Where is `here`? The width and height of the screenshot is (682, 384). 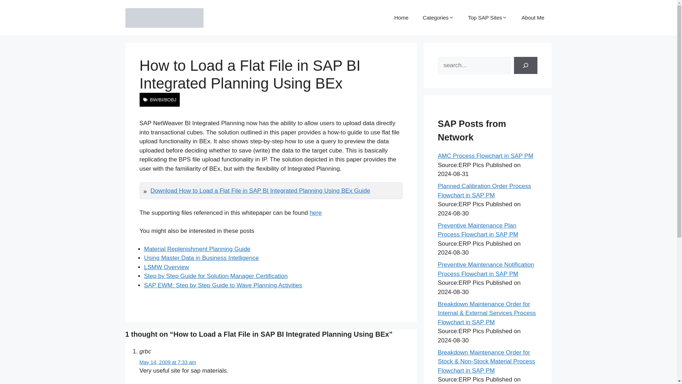
here is located at coordinates (315, 213).